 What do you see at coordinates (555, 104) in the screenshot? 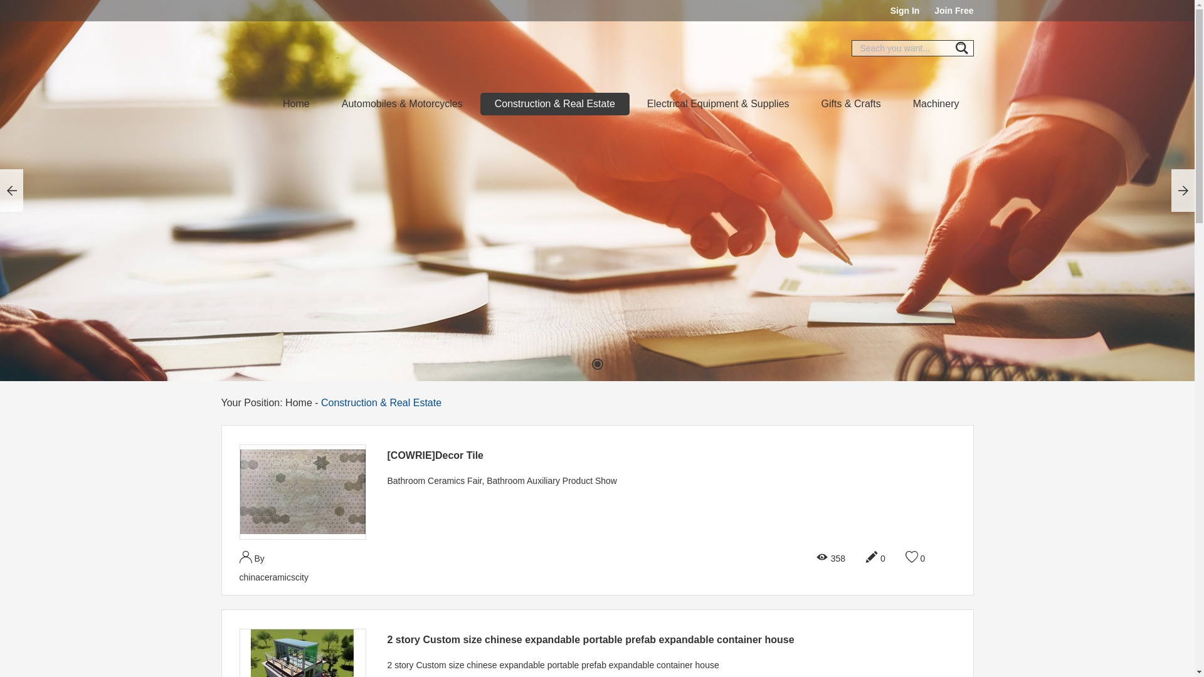
I see `Construction & Real Estate` at bounding box center [555, 104].